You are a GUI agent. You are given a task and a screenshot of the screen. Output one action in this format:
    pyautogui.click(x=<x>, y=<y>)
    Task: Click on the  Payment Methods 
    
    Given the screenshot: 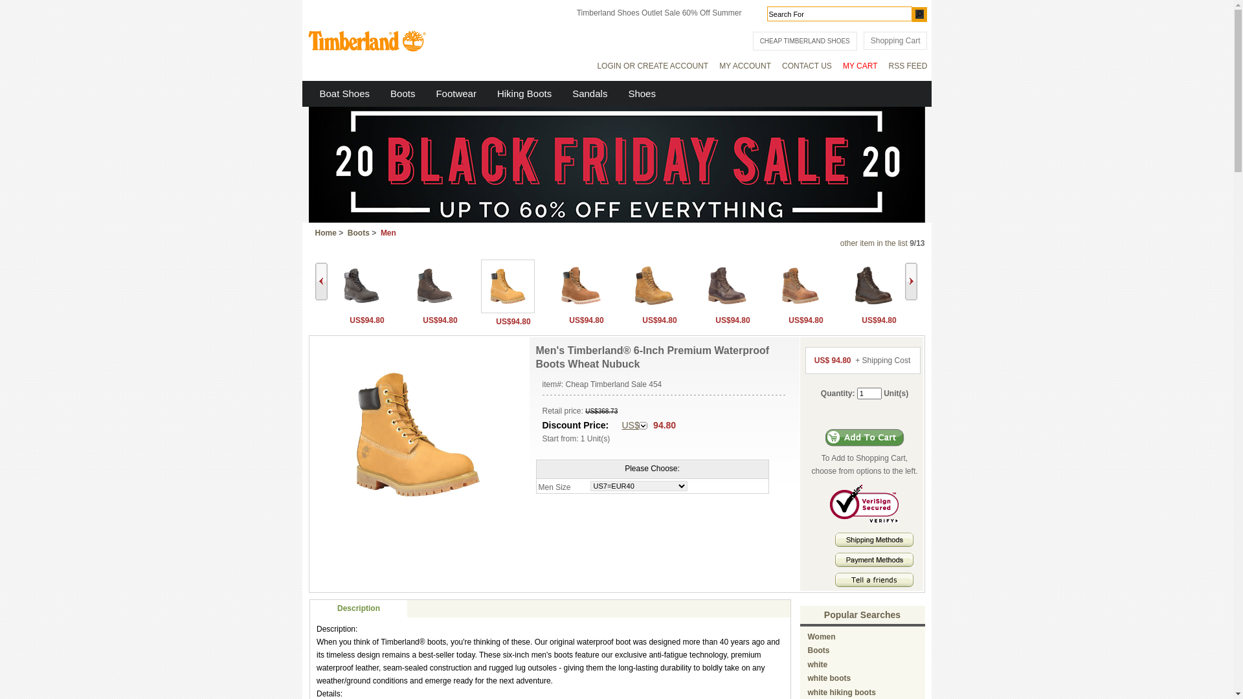 What is the action you would take?
    pyautogui.click(x=874, y=560)
    